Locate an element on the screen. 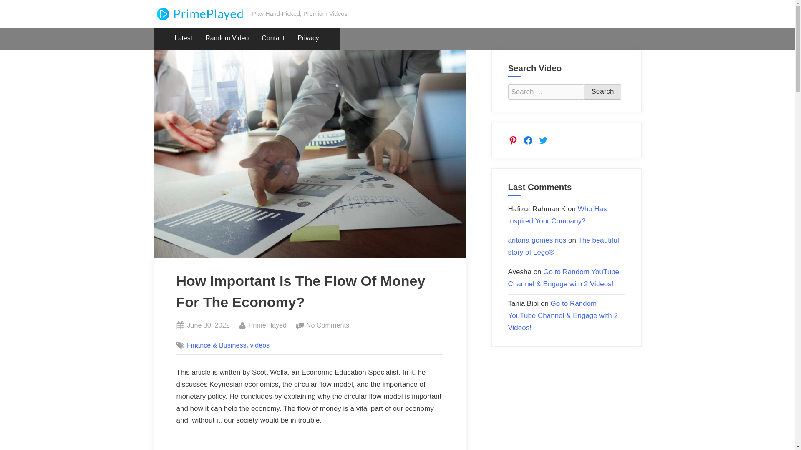 This screenshot has width=801, height=450. Random Video is located at coordinates (260, 345).